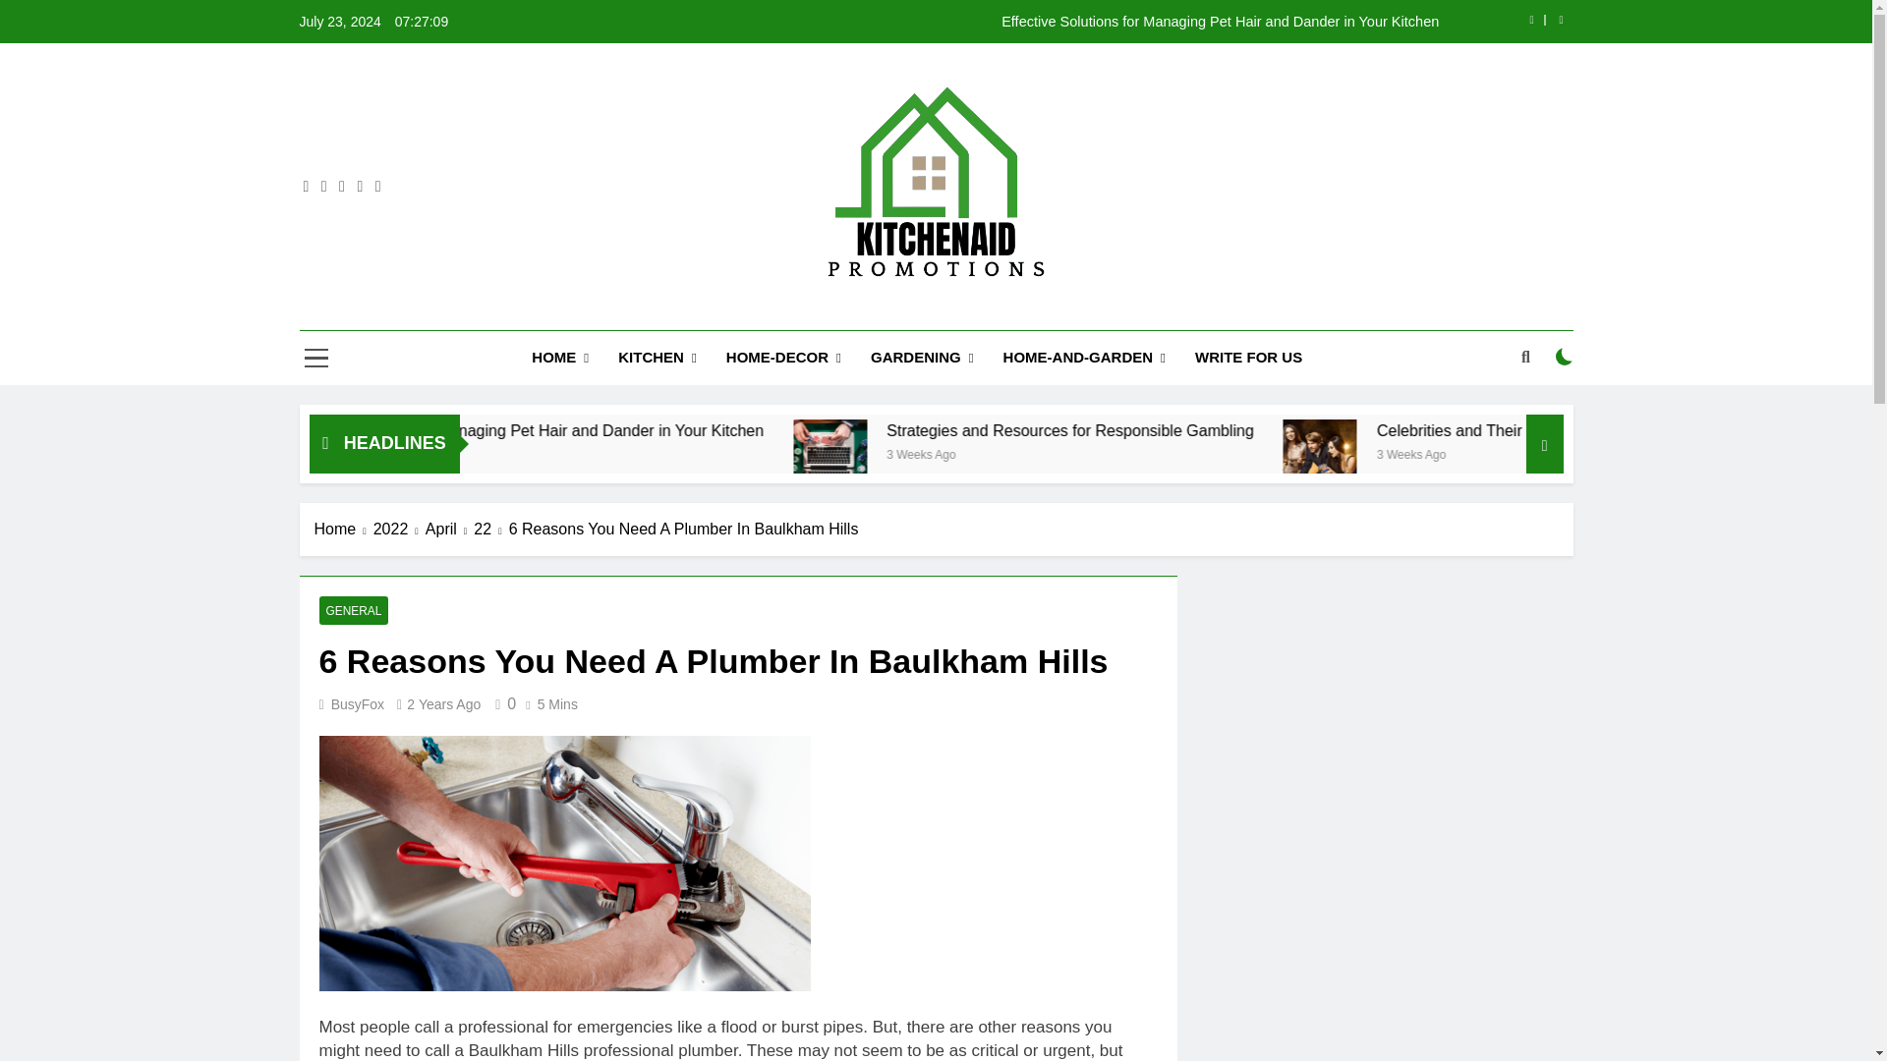 This screenshot has height=1061, width=1887. I want to click on Strategies and Resources for Responsible Gambling, so click(1001, 456).